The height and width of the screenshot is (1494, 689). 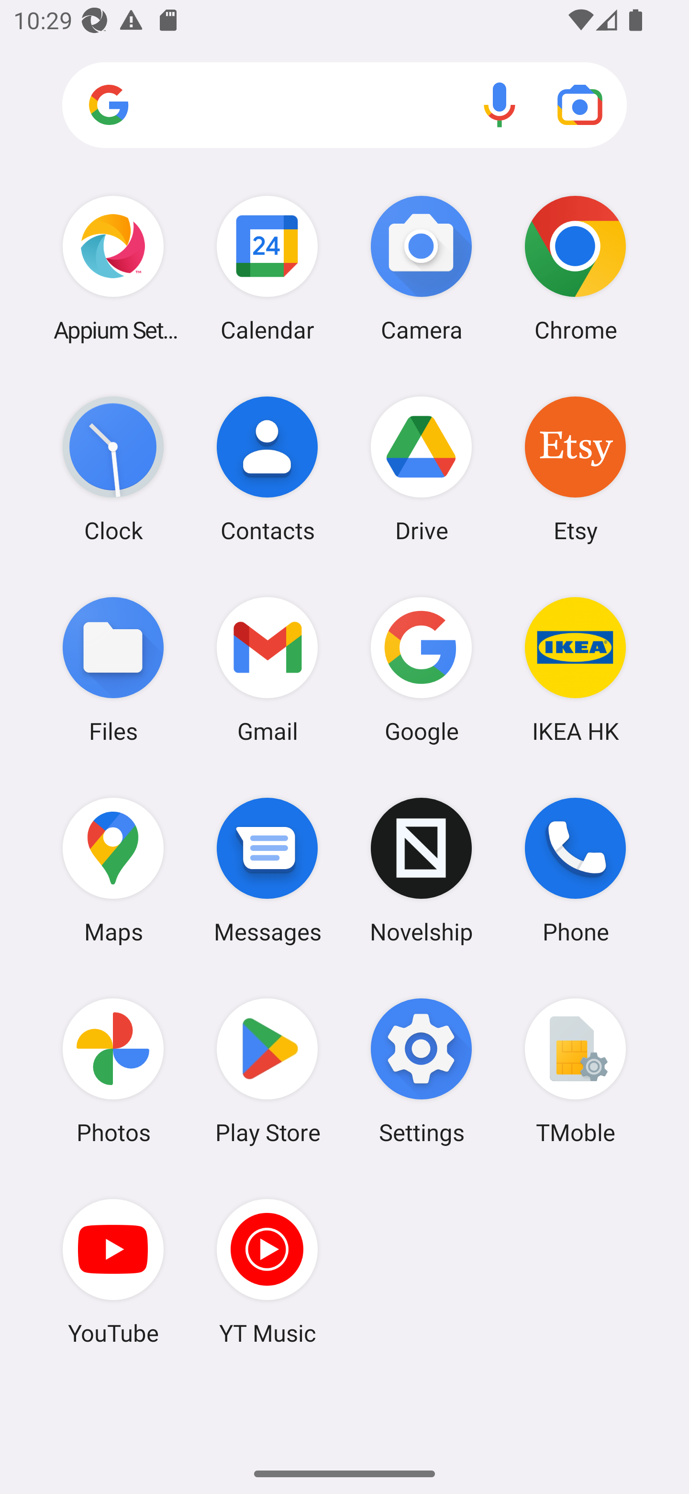 What do you see at coordinates (113, 669) in the screenshot?
I see `Files` at bounding box center [113, 669].